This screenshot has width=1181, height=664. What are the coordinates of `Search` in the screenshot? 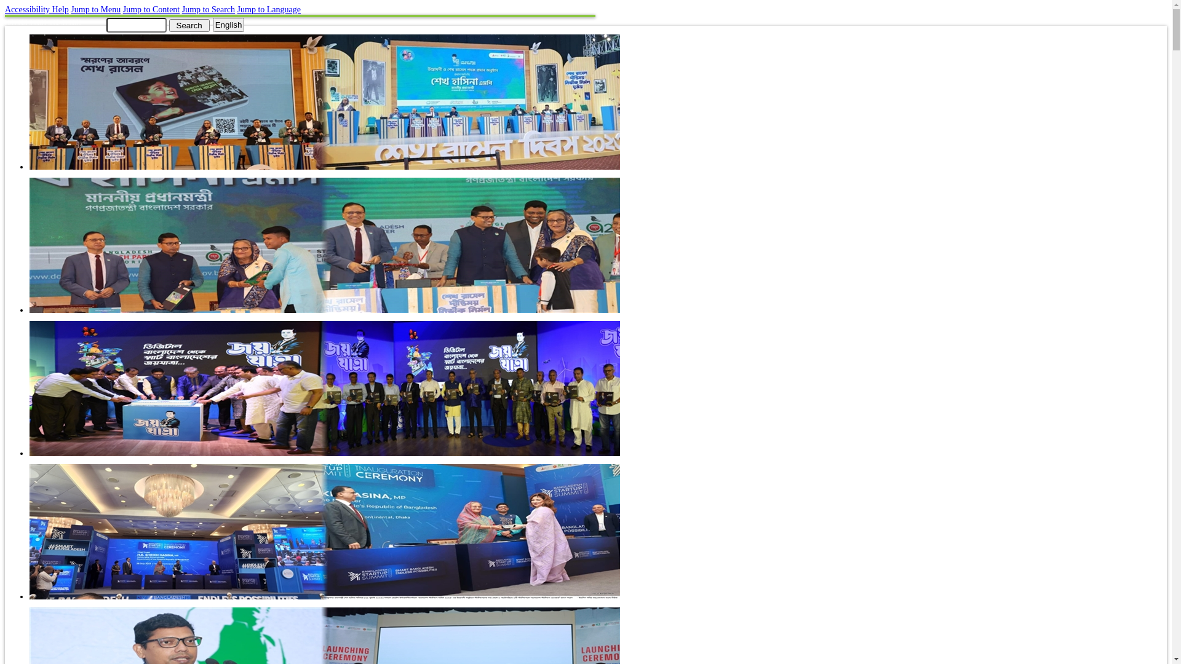 It's located at (189, 25).